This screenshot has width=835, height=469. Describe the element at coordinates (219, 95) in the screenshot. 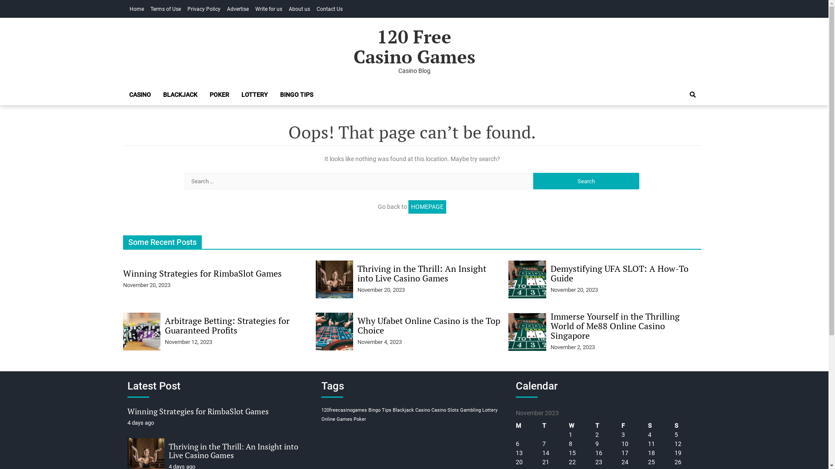

I see `POKER` at that location.